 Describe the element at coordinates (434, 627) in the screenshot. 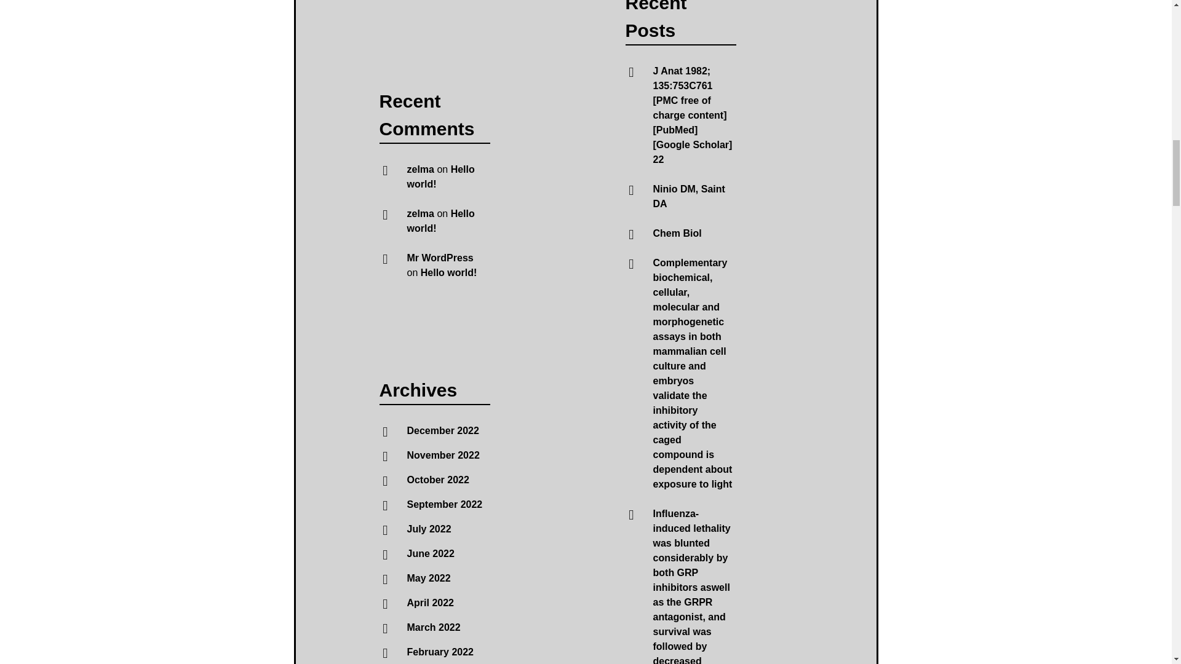

I see `March 2022` at that location.